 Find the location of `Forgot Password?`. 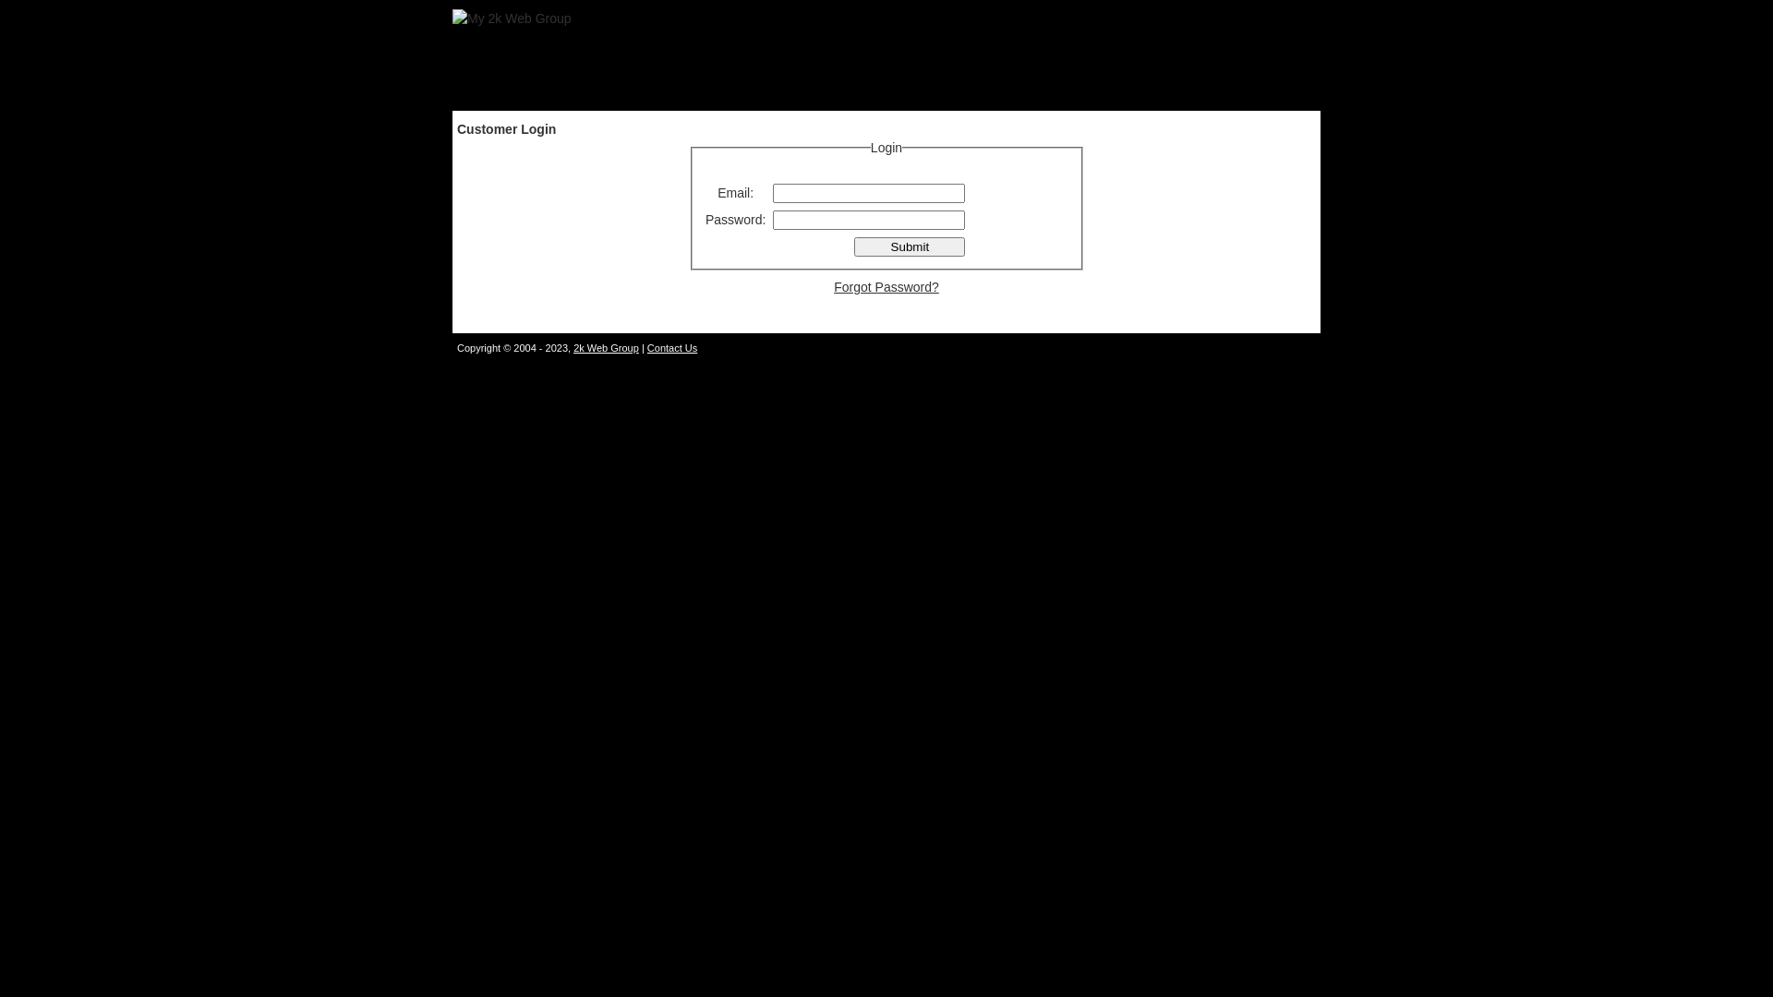

Forgot Password? is located at coordinates (886, 287).